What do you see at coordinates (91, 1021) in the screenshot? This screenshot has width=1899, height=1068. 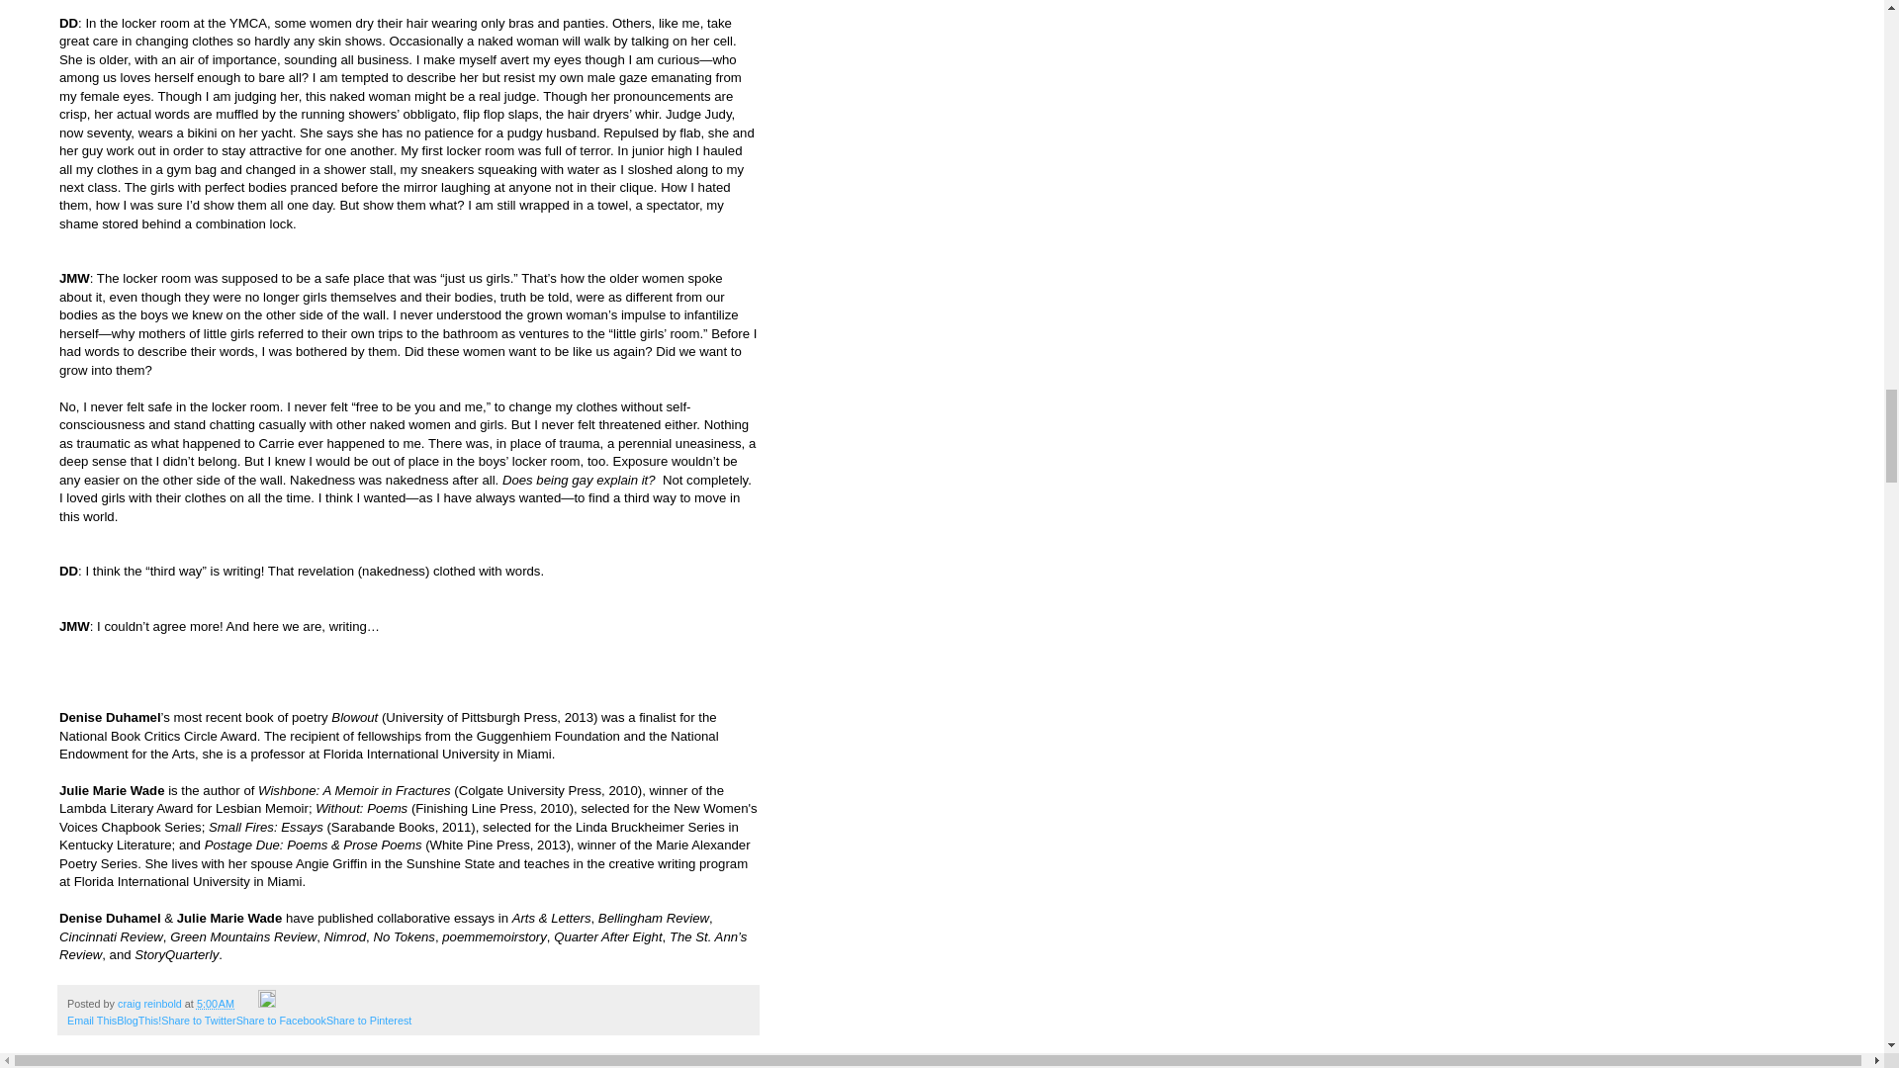 I see `Email This` at bounding box center [91, 1021].